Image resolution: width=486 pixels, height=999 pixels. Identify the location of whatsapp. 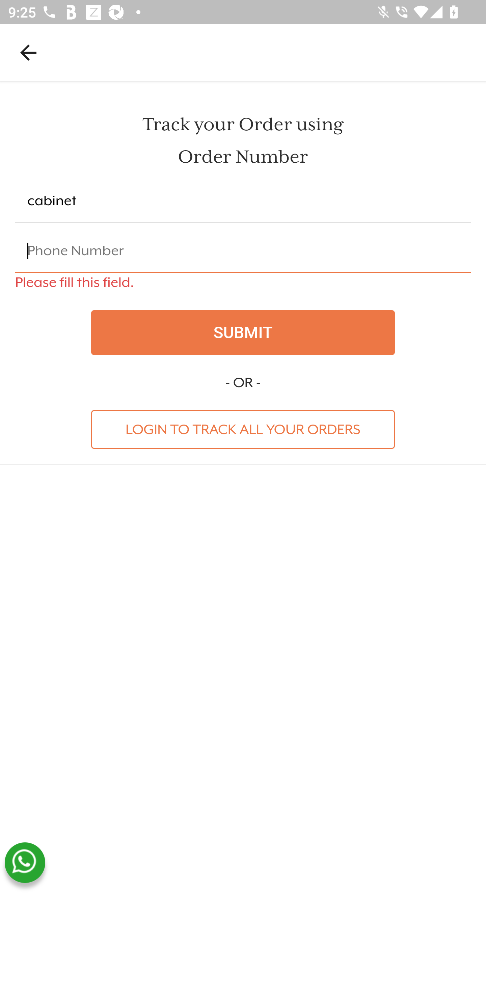
(25, 863).